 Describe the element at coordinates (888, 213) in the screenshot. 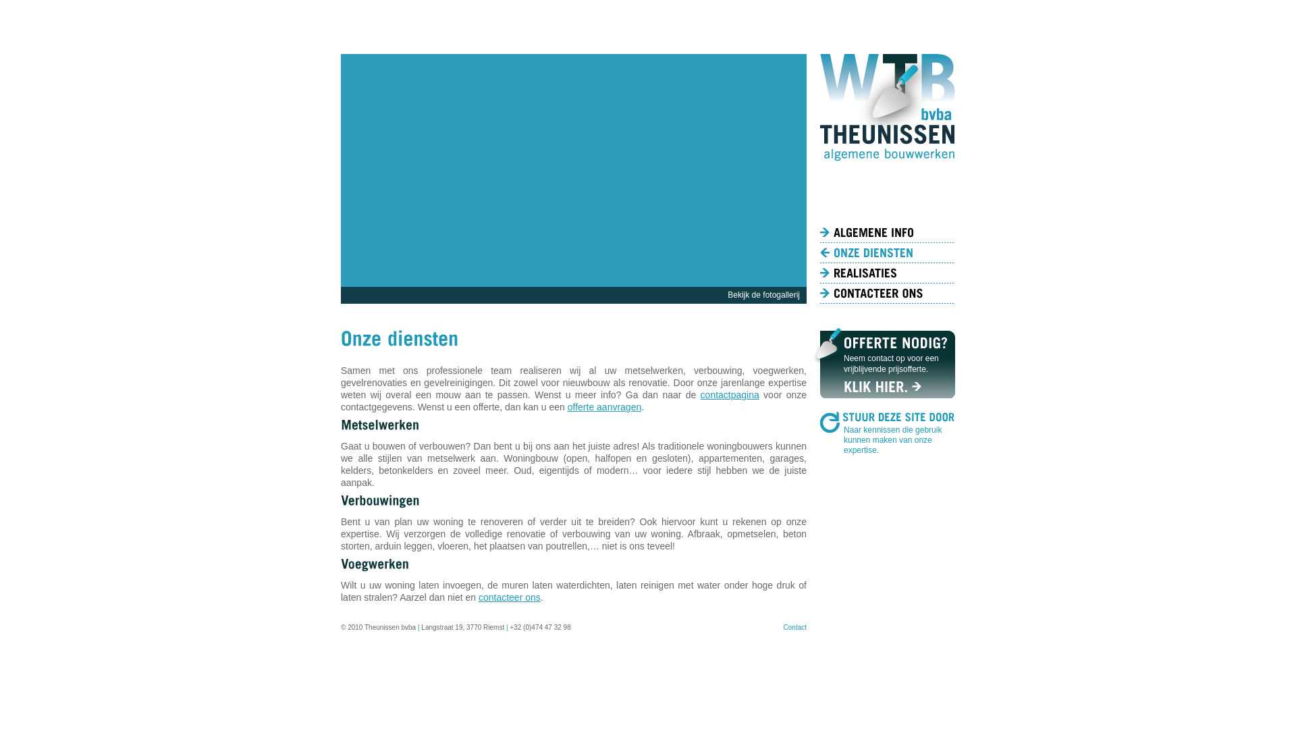

I see `Home` at that location.